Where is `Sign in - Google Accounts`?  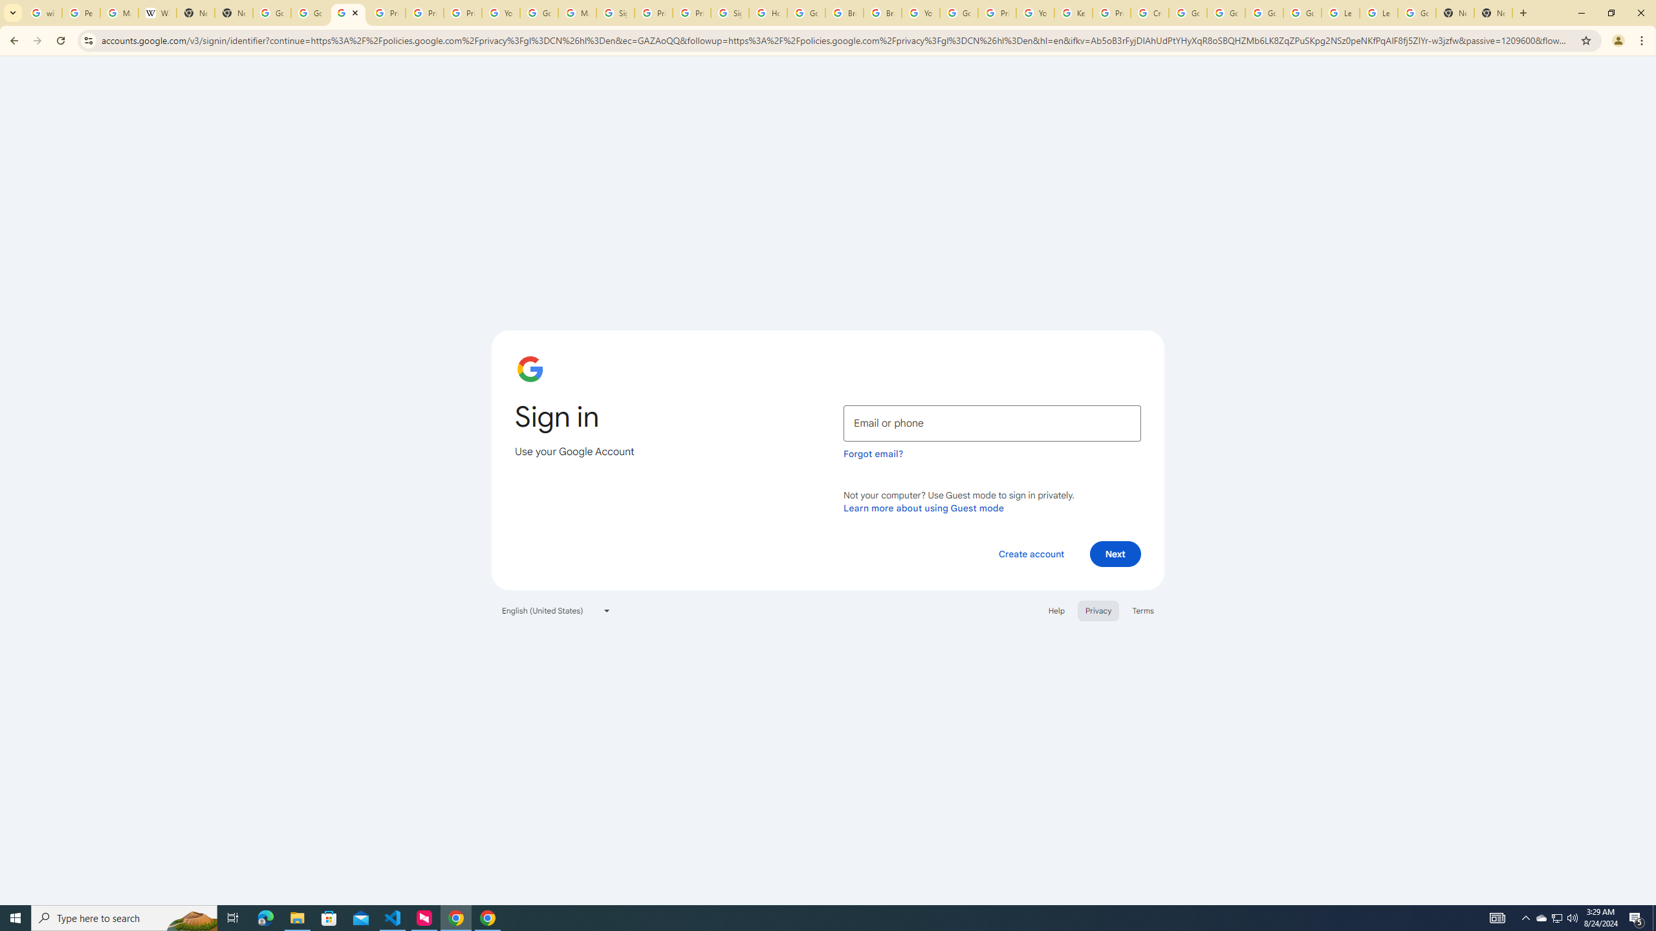
Sign in - Google Accounts is located at coordinates (348, 13).